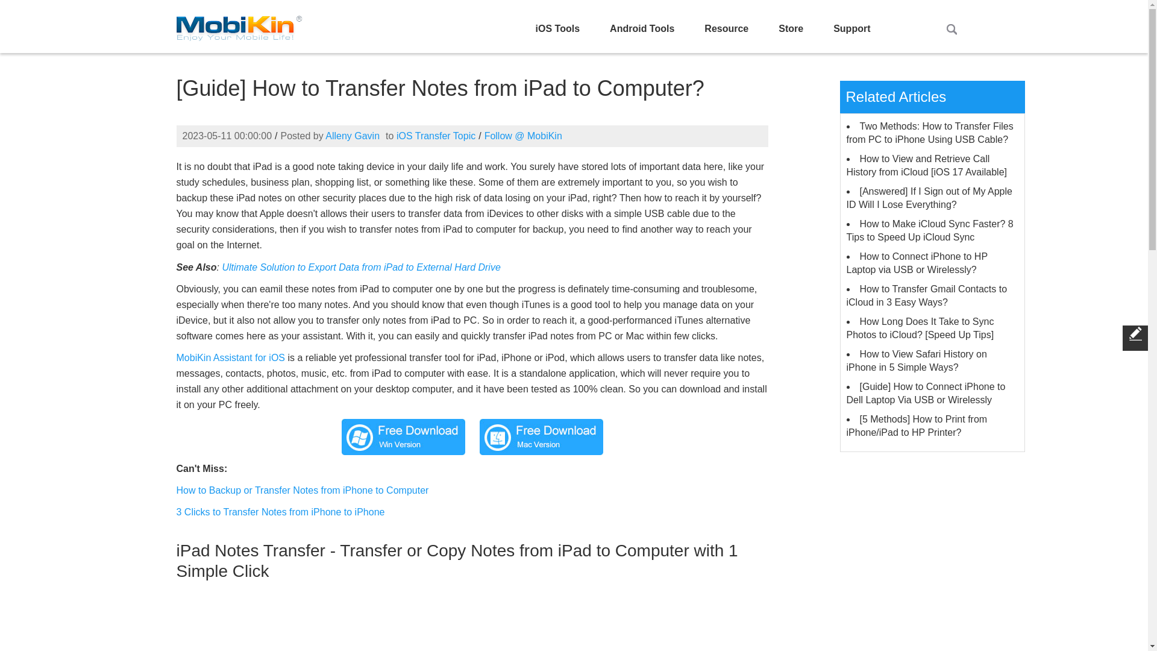 The image size is (1157, 651). What do you see at coordinates (230, 357) in the screenshot?
I see `MobiKin Assistant for iOS` at bounding box center [230, 357].